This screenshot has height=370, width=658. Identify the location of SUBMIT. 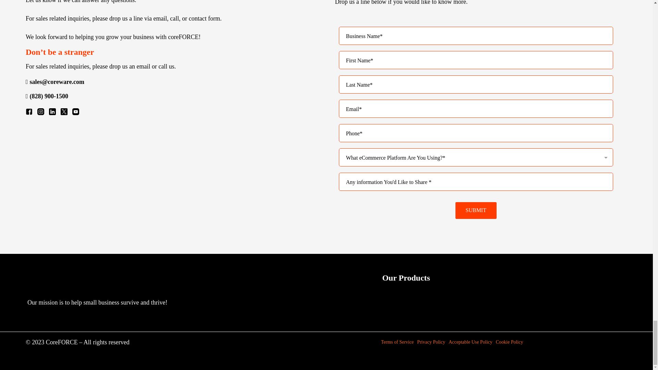
(476, 210).